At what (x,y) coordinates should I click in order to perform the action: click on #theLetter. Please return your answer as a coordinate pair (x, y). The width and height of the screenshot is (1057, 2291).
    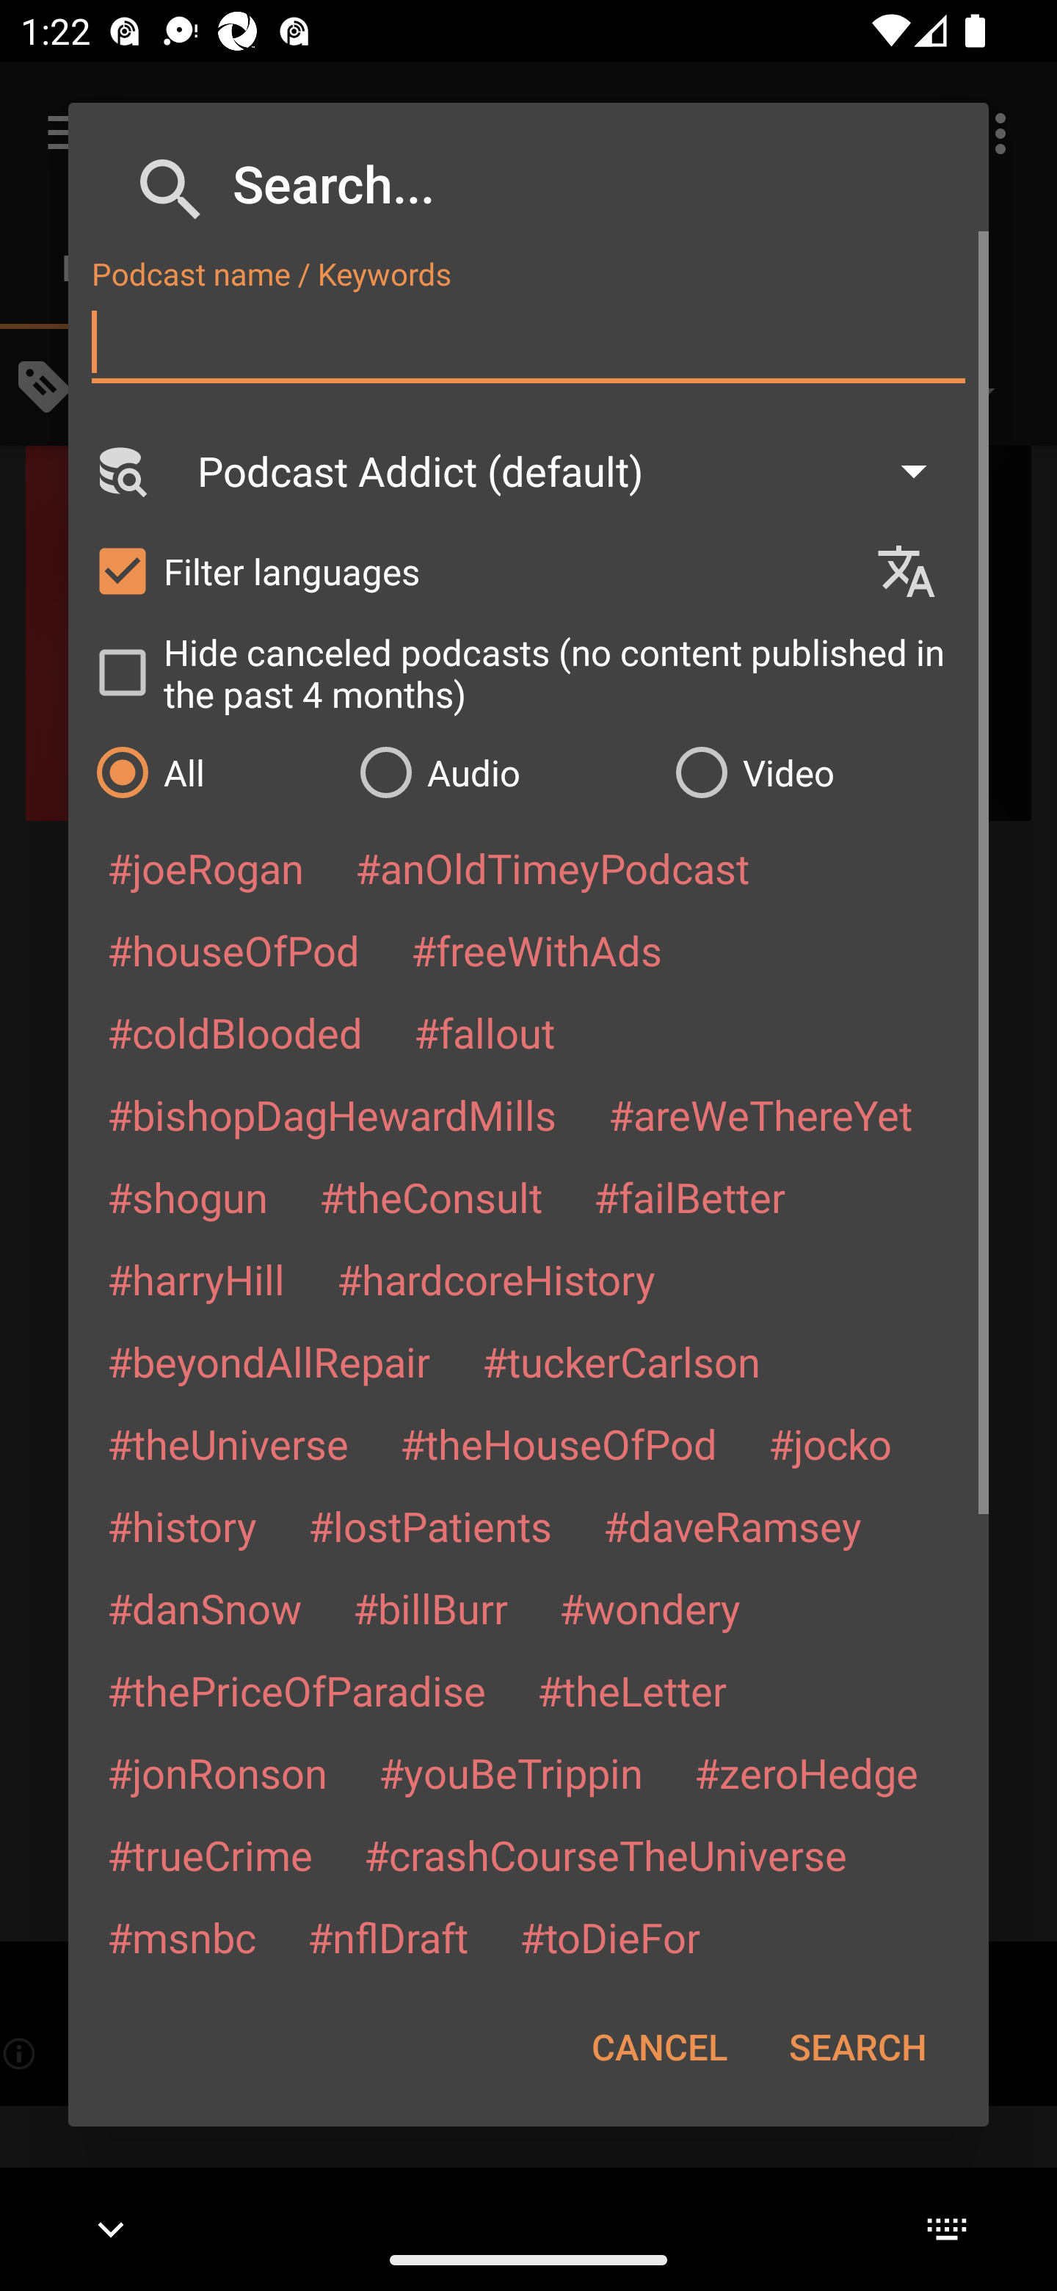
    Looking at the image, I should click on (631, 1690).